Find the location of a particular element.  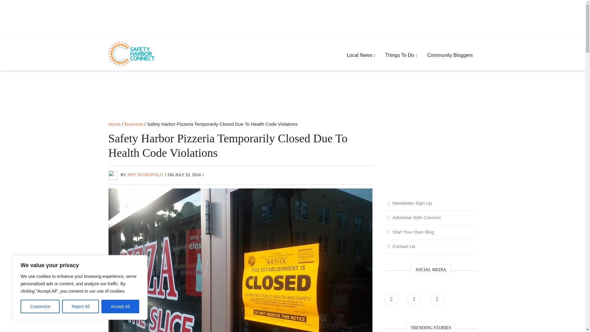

Twitter is located at coordinates (414, 299).